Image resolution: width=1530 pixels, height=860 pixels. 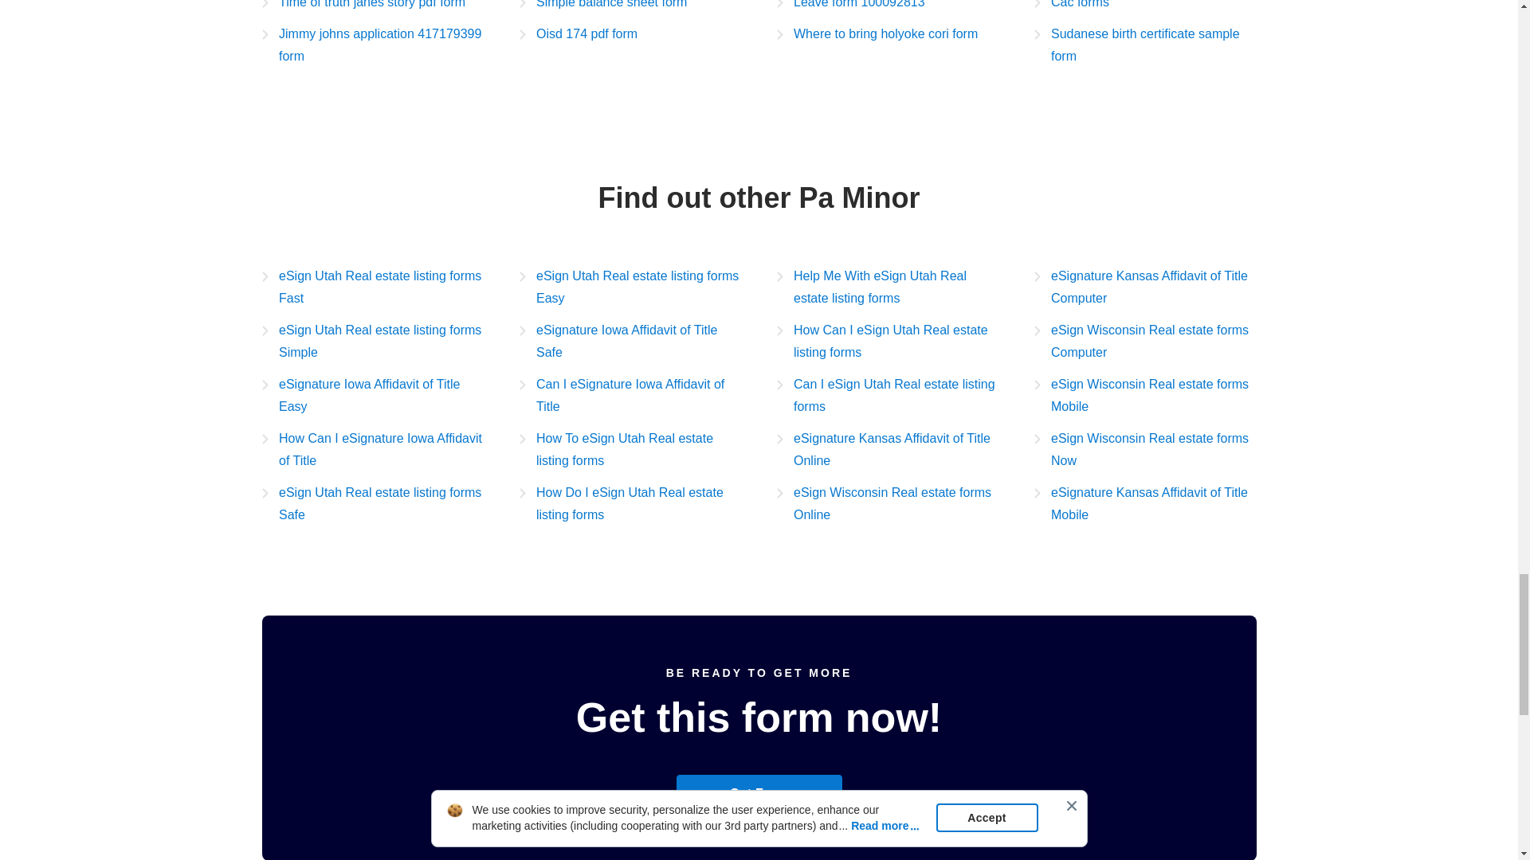 What do you see at coordinates (631, 341) in the screenshot?
I see `eSignature Iowa Affidavit of Title Safe` at bounding box center [631, 341].